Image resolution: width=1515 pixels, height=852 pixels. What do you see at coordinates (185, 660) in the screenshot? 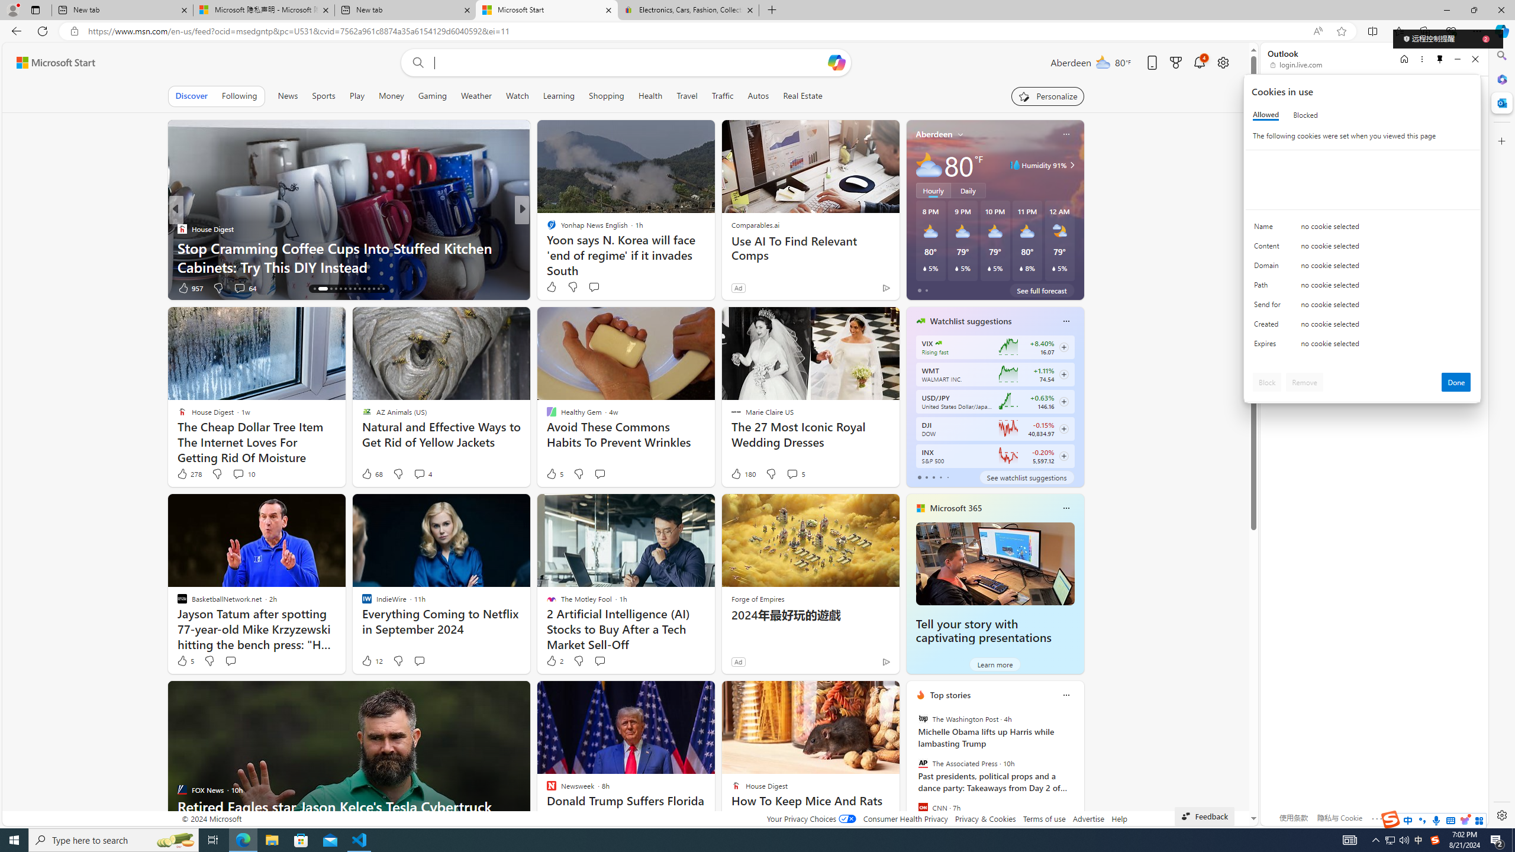
I see `5 Like` at bounding box center [185, 660].